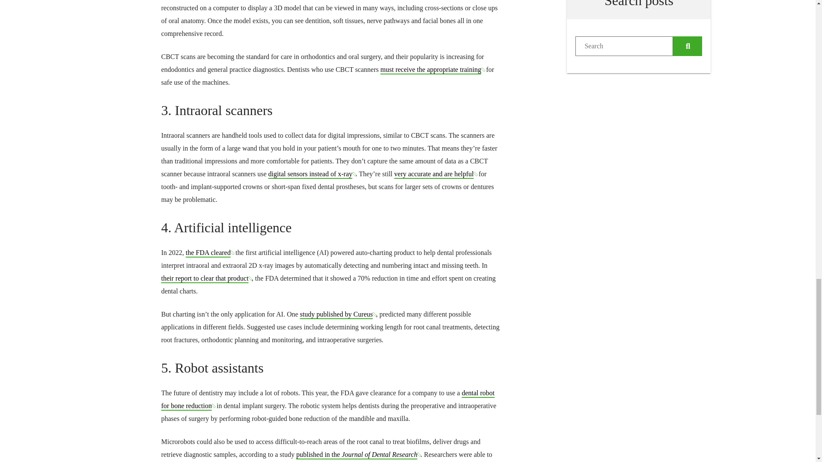  I want to click on Opens external link in new window, so click(209, 252).